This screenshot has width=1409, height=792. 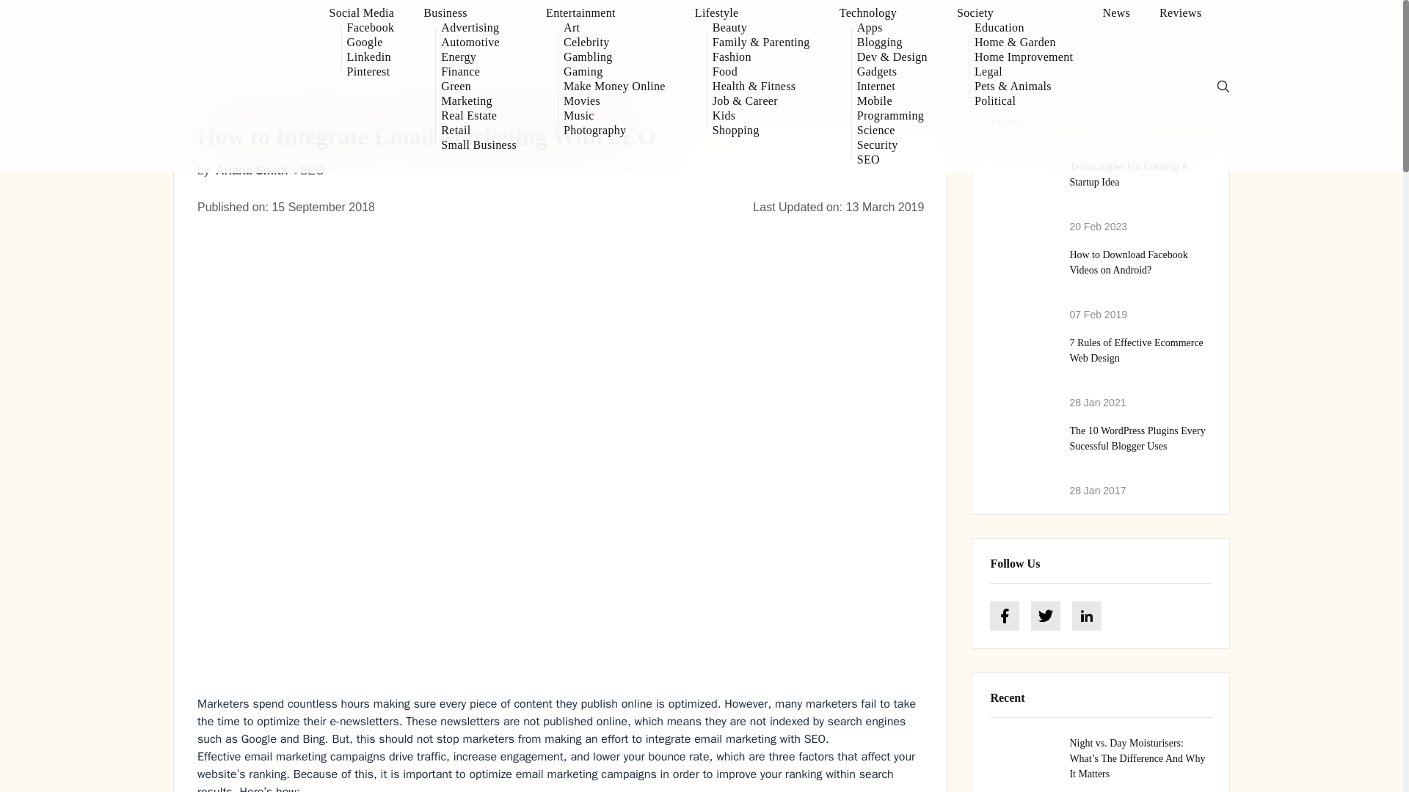 What do you see at coordinates (370, 57) in the screenshot?
I see `Linkedin` at bounding box center [370, 57].